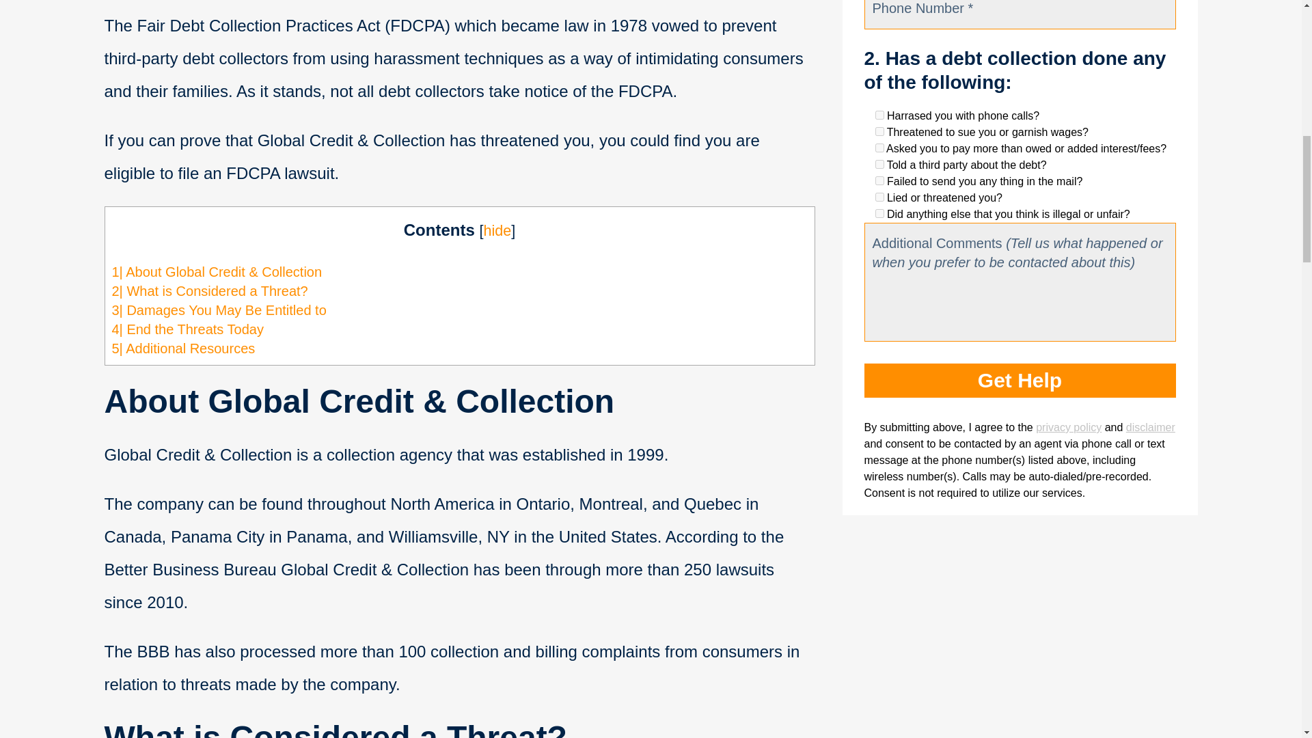 The image size is (1312, 738). Describe the element at coordinates (879, 115) in the screenshot. I see `Harrased you with phone calls?` at that location.